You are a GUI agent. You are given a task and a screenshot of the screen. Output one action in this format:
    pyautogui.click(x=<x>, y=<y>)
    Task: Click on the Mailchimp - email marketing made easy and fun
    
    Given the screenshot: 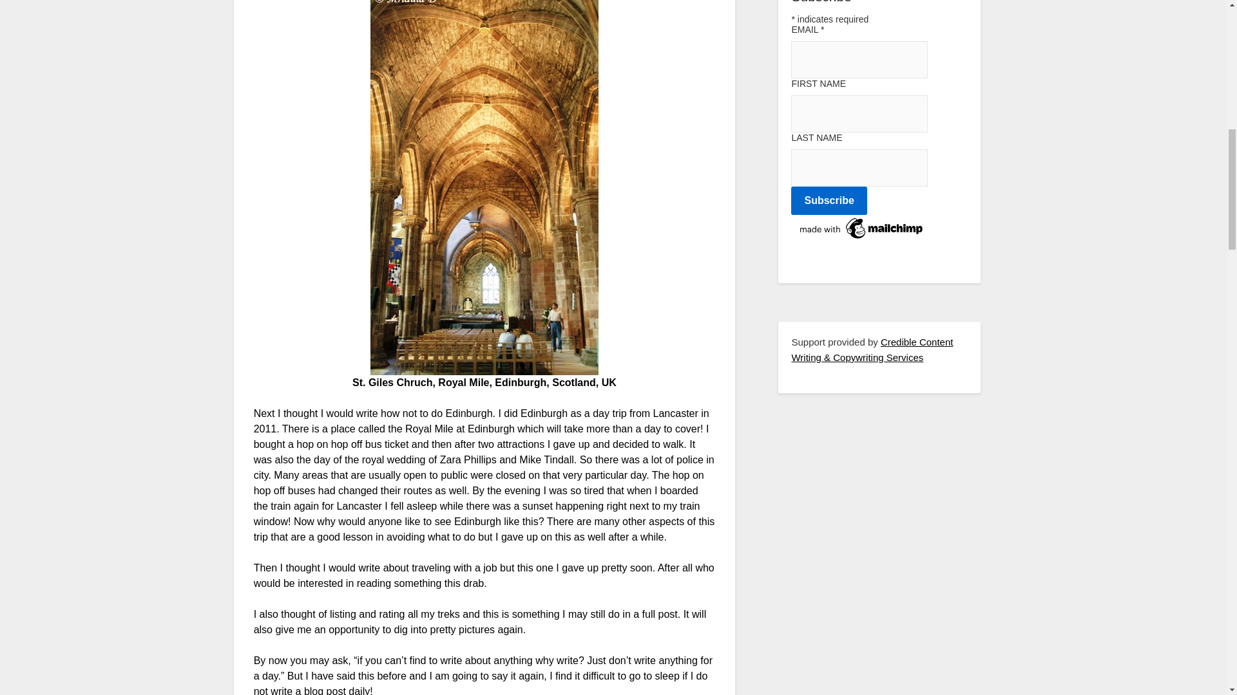 What is the action you would take?
    pyautogui.click(x=862, y=238)
    